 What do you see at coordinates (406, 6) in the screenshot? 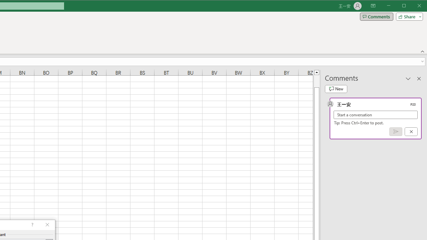
I see `Minimize` at bounding box center [406, 6].